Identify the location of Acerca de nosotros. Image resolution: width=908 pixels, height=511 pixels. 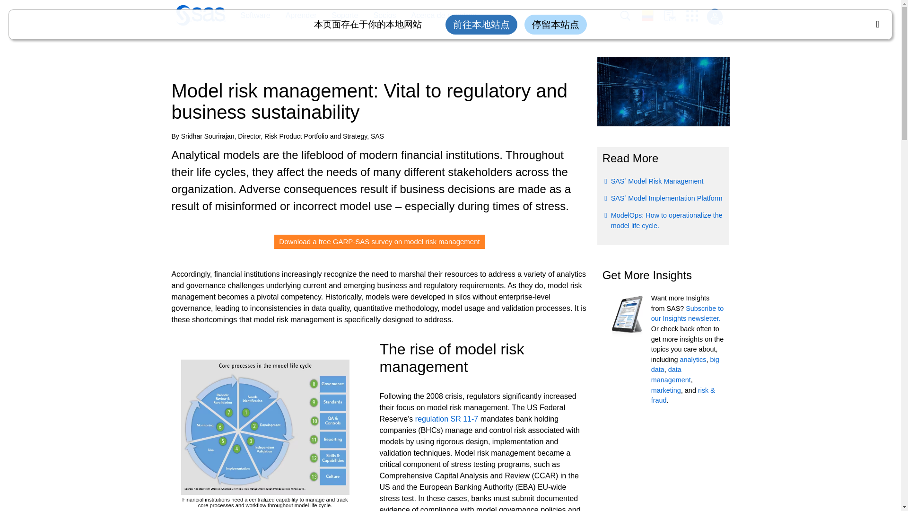
(444, 16).